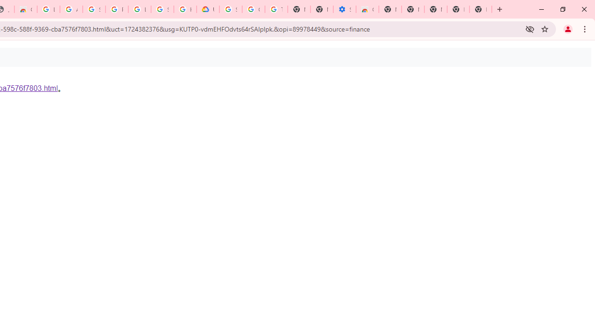  What do you see at coordinates (344, 9) in the screenshot?
I see `Settings - Accessibility` at bounding box center [344, 9].